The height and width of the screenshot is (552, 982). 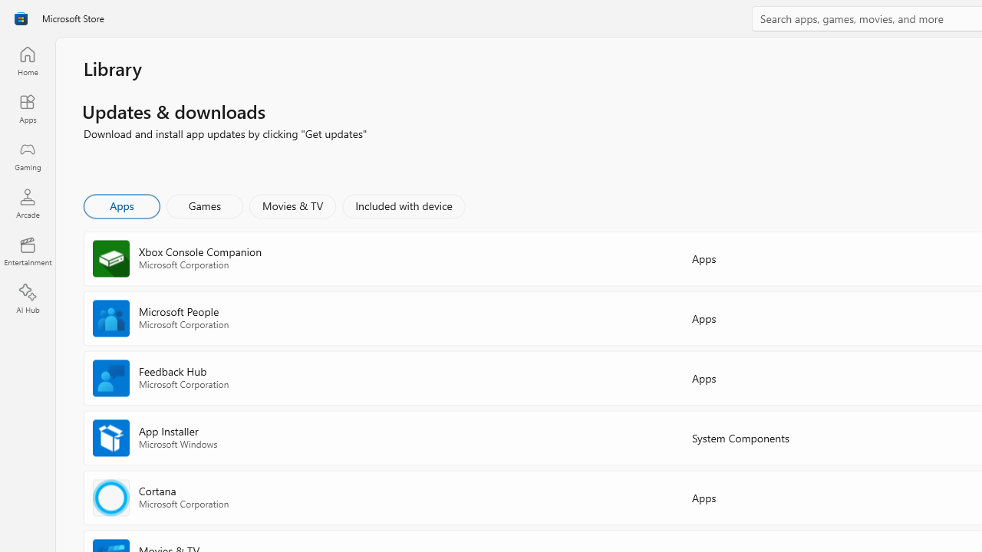 What do you see at coordinates (28, 299) in the screenshot?
I see `AI Hub` at bounding box center [28, 299].